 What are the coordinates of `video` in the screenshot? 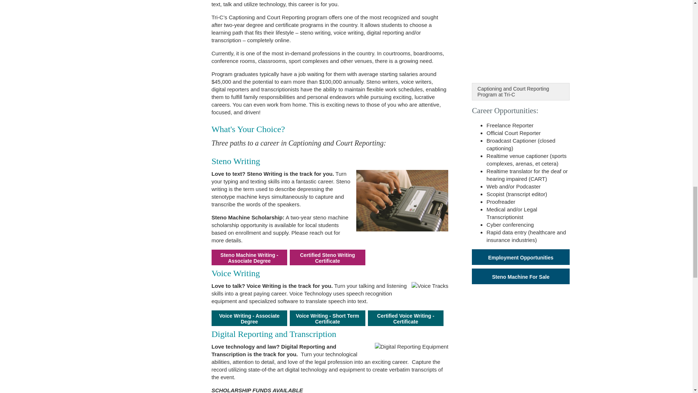 It's located at (562, 41).